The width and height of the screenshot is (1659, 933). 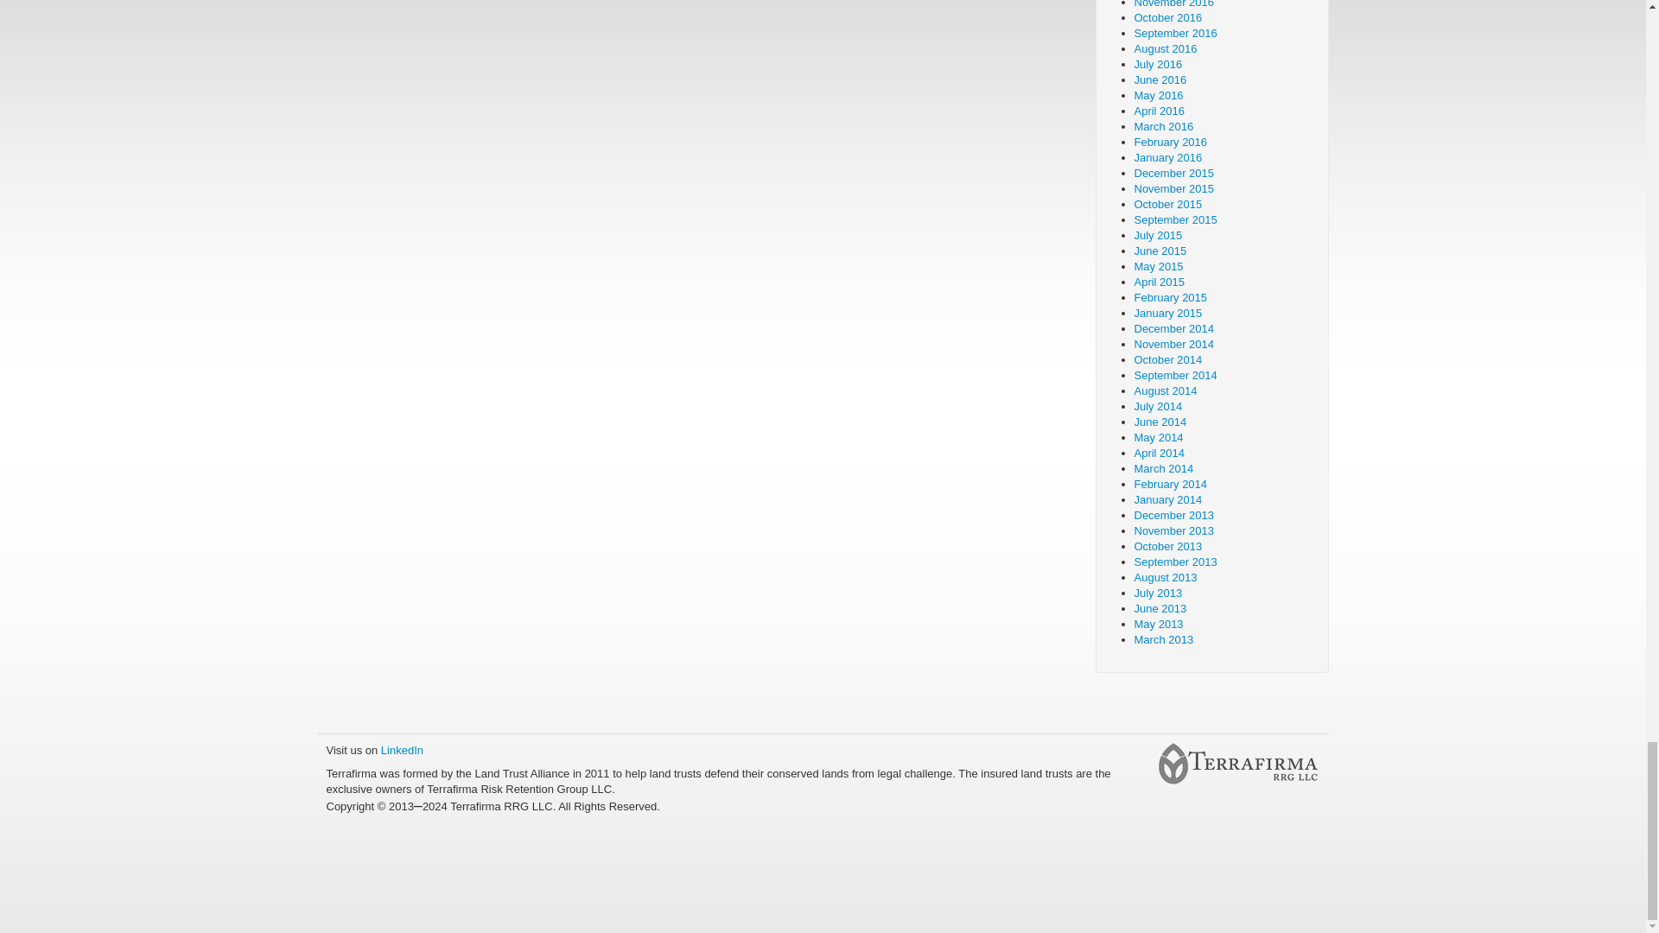 I want to click on title, so click(x=1237, y=764).